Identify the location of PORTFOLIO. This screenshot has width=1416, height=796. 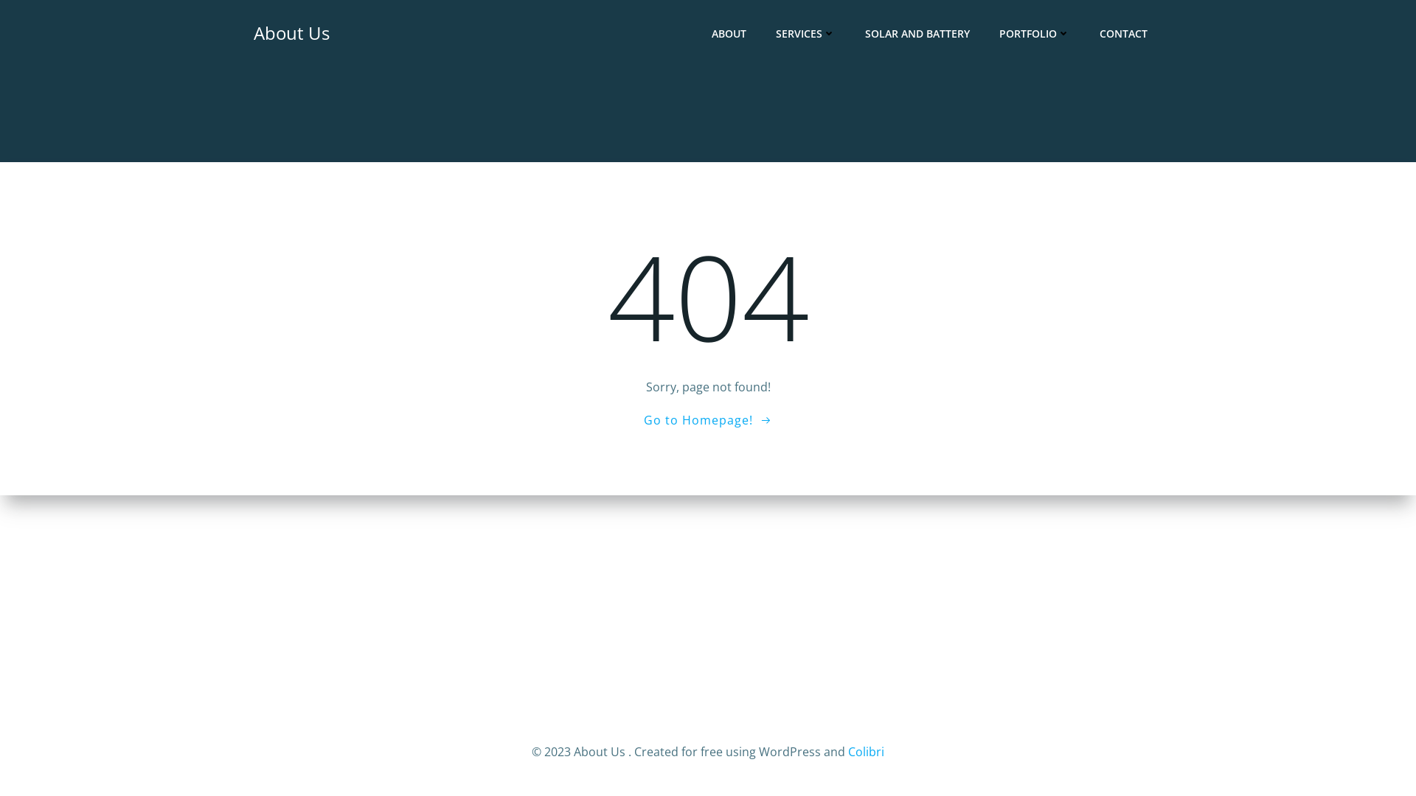
(1035, 32).